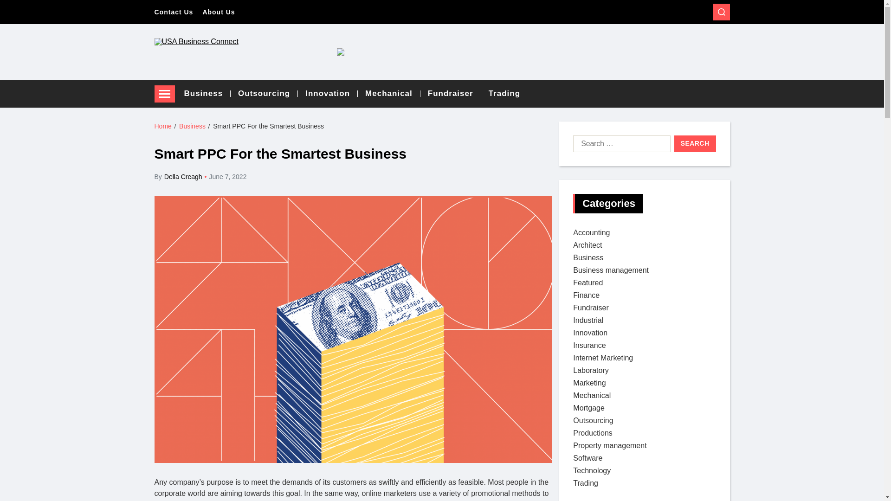  What do you see at coordinates (267, 94) in the screenshot?
I see `Outsourcing` at bounding box center [267, 94].